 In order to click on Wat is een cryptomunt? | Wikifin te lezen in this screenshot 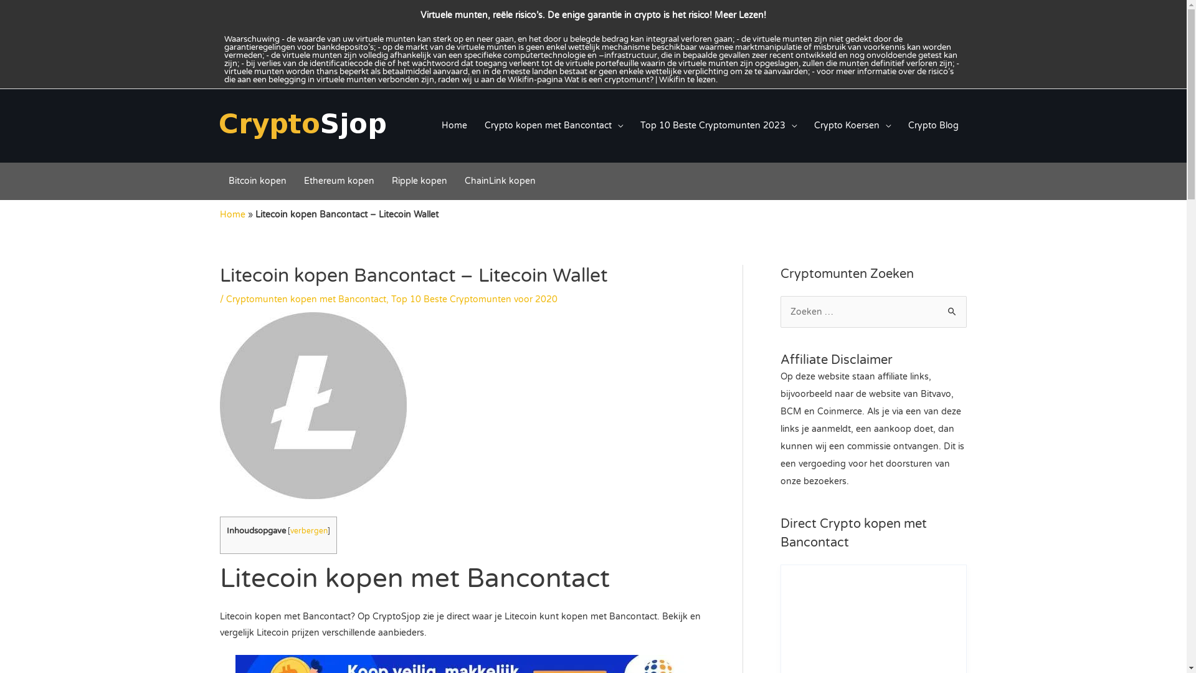, I will do `click(640, 80)`.